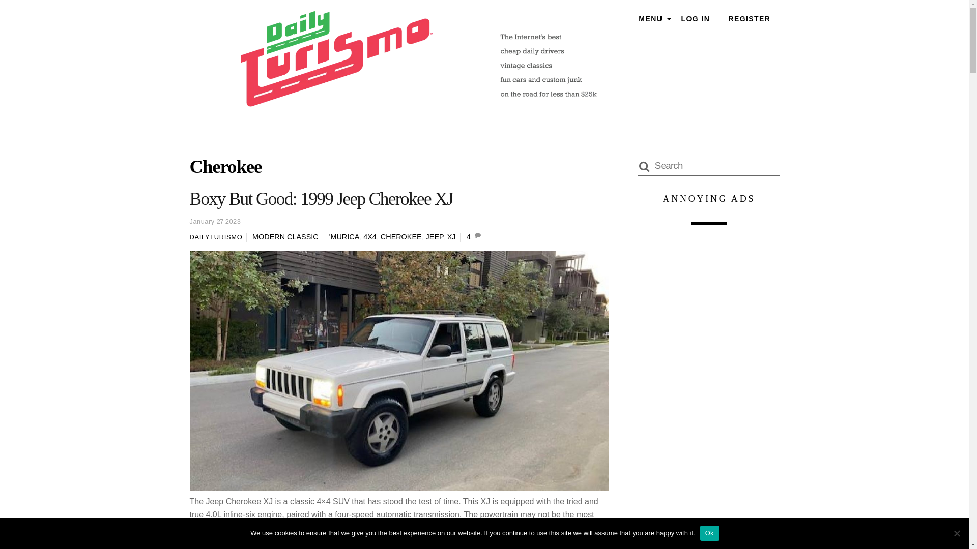 The image size is (977, 549). I want to click on DAILYTURISMO, so click(216, 237).